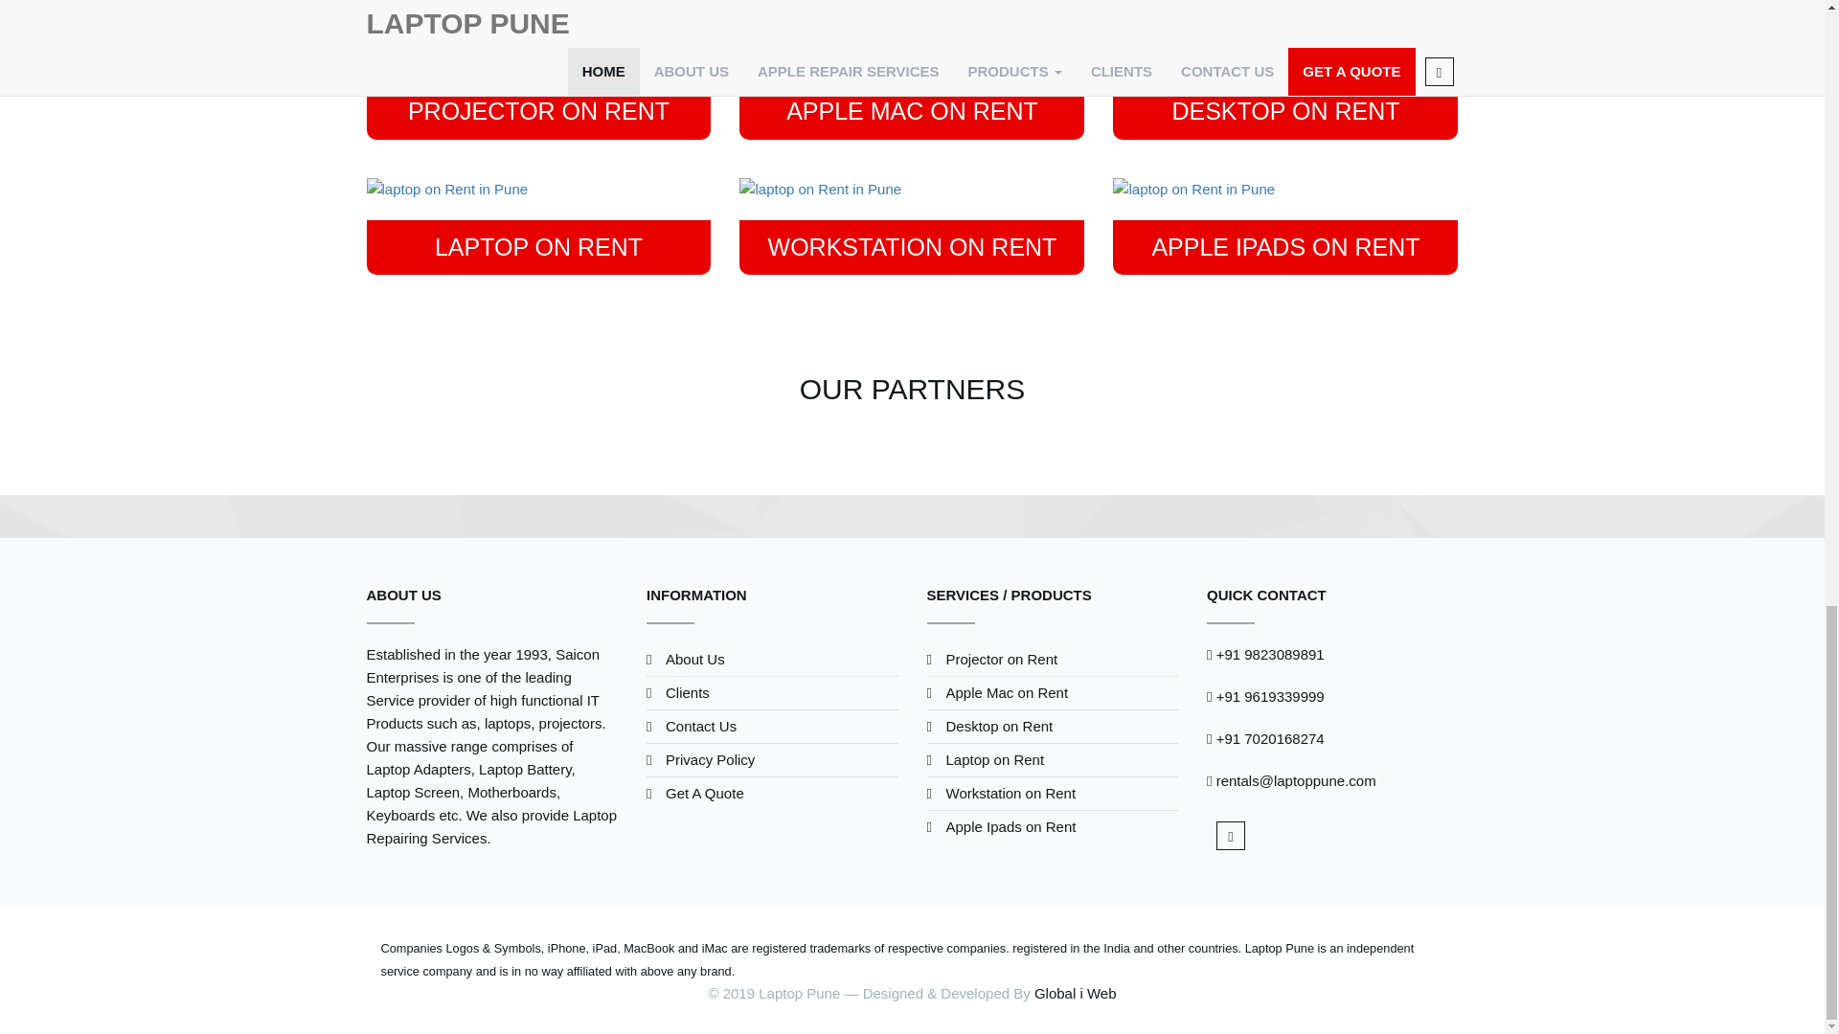  I want to click on laptop on Rent, so click(912, 54).